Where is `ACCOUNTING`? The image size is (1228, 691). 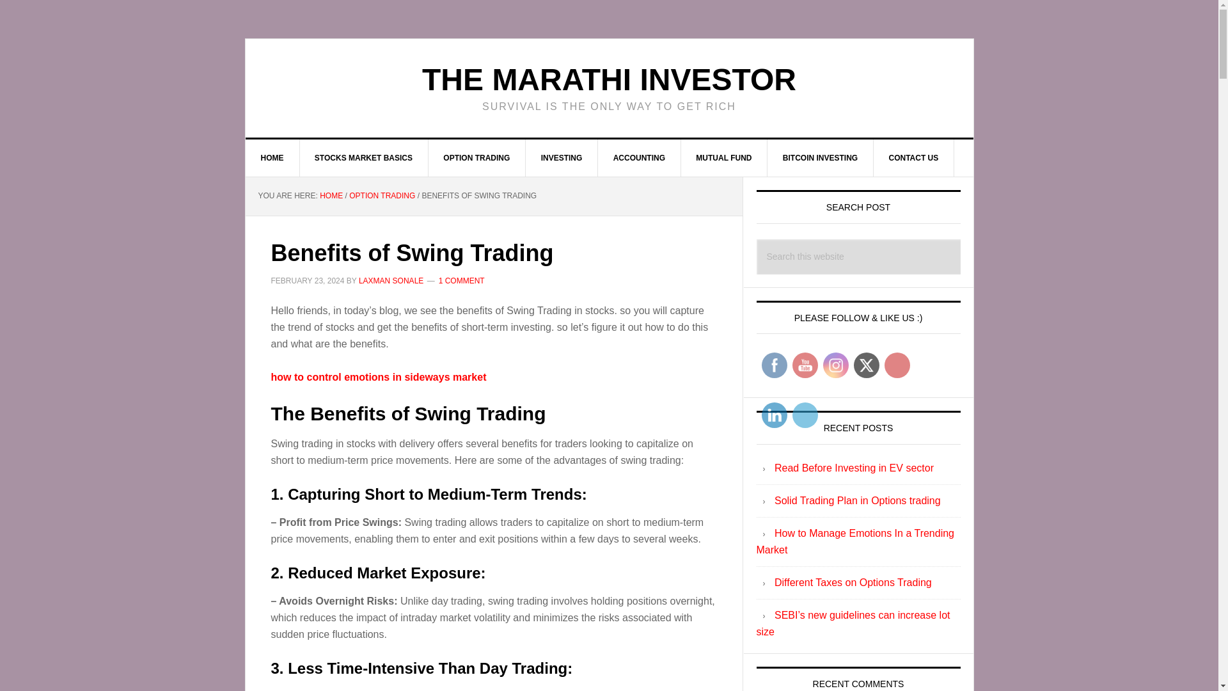
ACCOUNTING is located at coordinates (640, 158).